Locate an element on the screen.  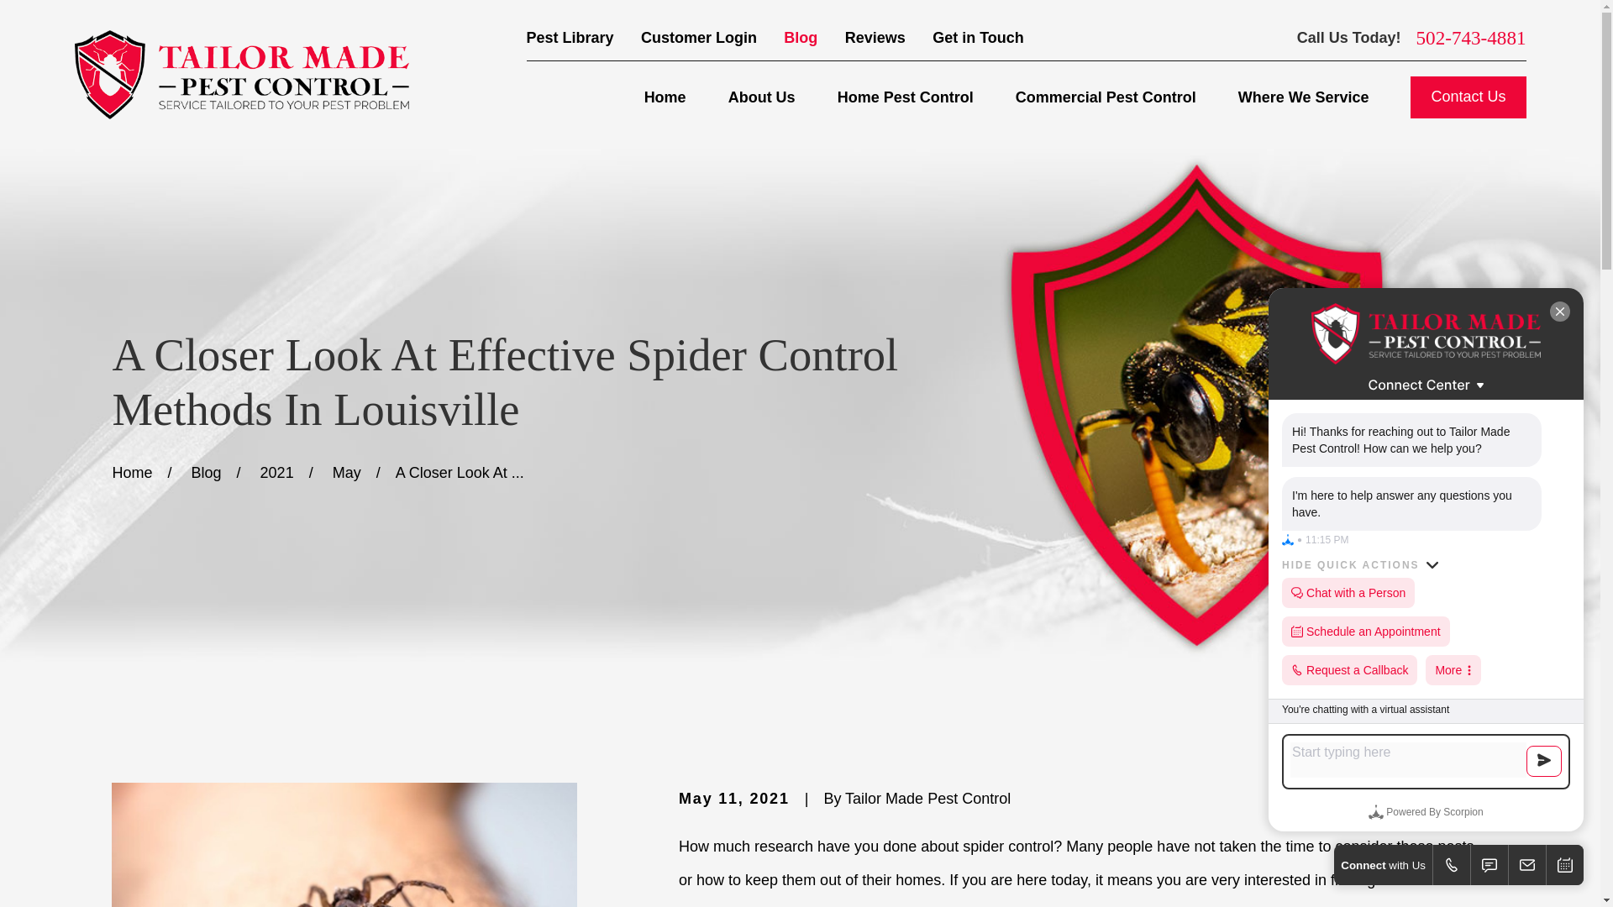
Go Home is located at coordinates (131, 472).